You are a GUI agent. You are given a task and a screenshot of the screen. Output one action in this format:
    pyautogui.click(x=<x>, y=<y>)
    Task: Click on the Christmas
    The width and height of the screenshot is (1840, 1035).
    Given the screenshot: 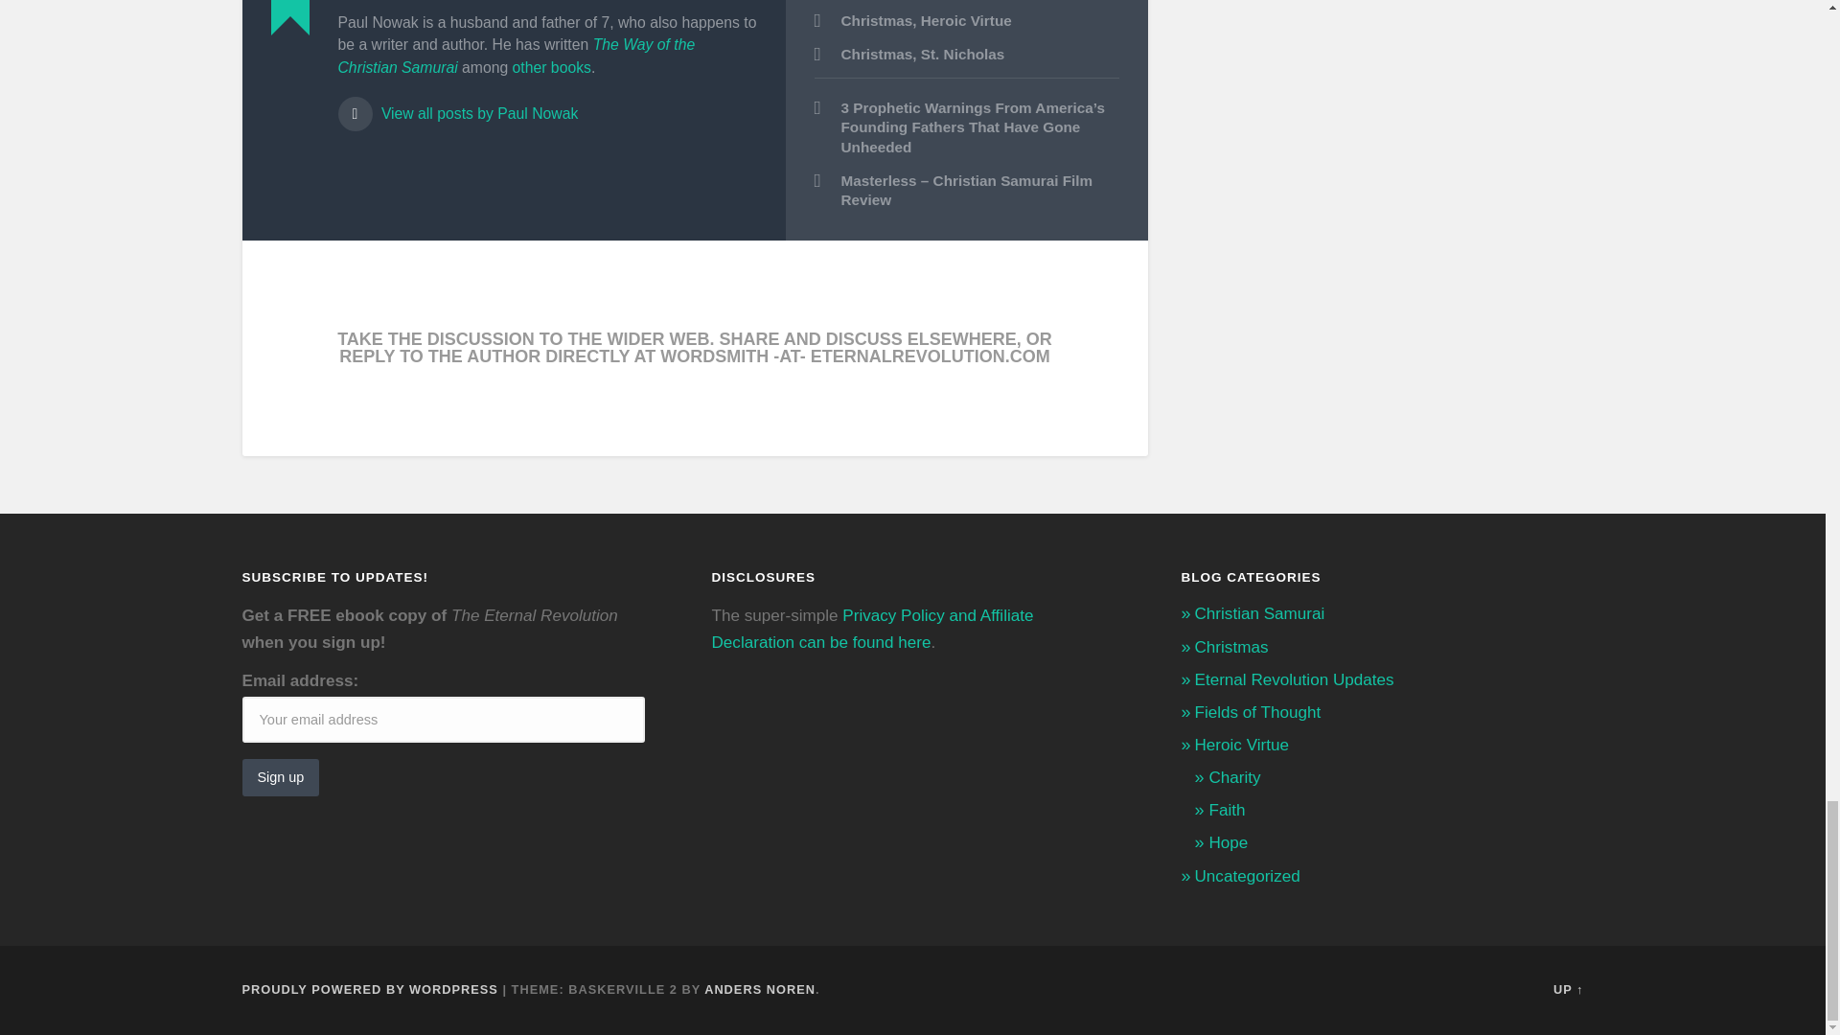 What is the action you would take?
    pyautogui.click(x=876, y=20)
    